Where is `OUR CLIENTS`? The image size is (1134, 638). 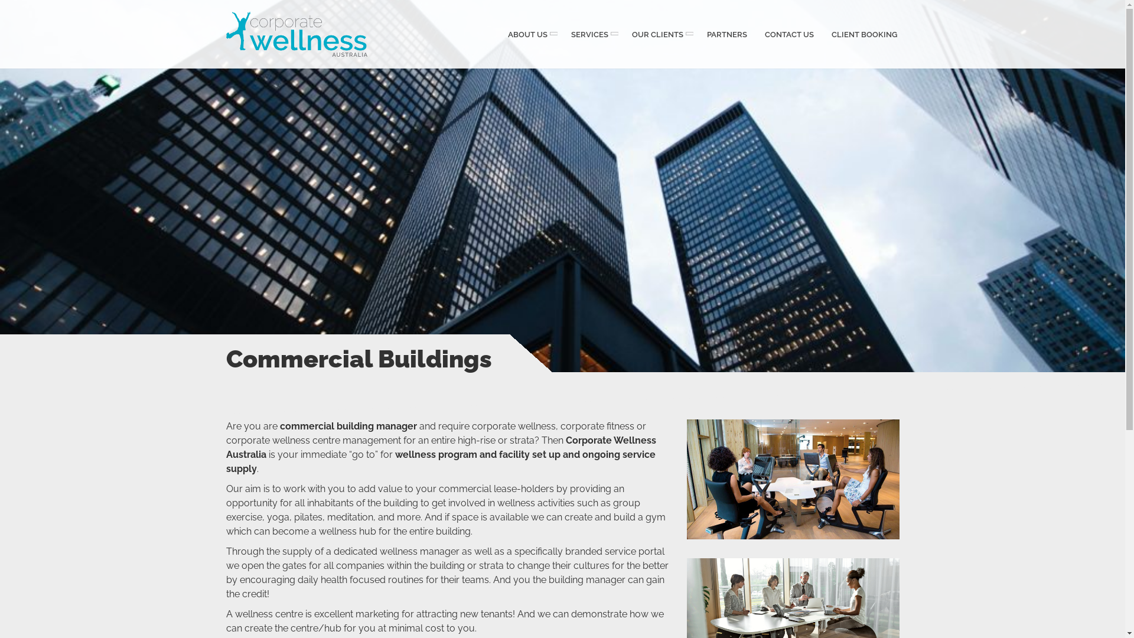 OUR CLIENTS is located at coordinates (660, 34).